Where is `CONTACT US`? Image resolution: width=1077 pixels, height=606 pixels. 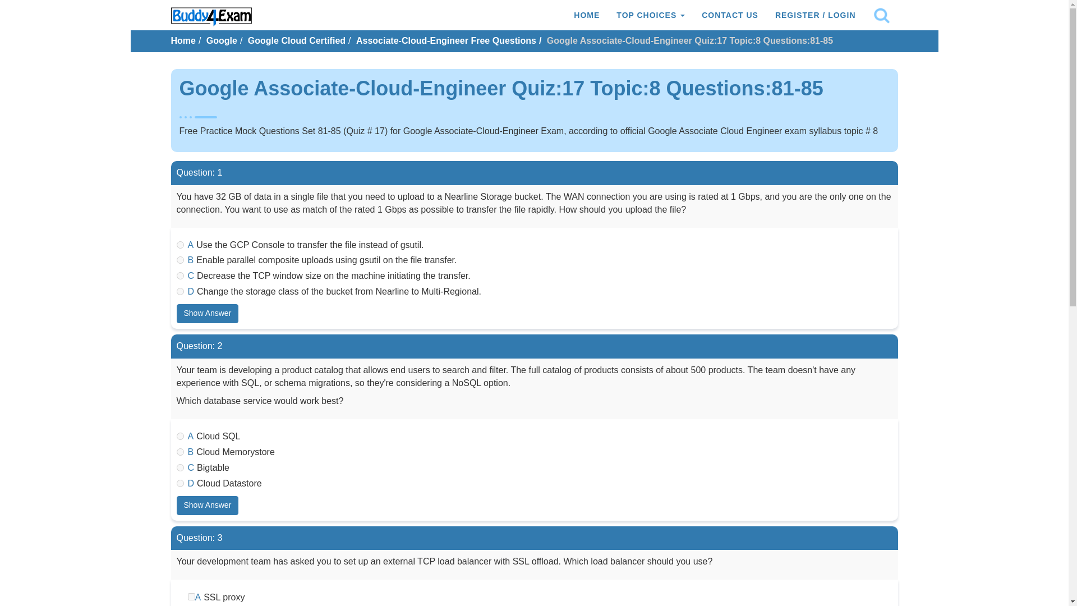
CONTACT US is located at coordinates (730, 15).